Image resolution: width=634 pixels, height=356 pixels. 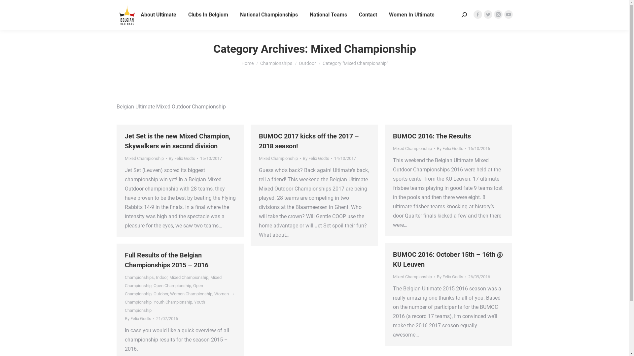 What do you see at coordinates (208, 15) in the screenshot?
I see `Clubs In Belgium` at bounding box center [208, 15].